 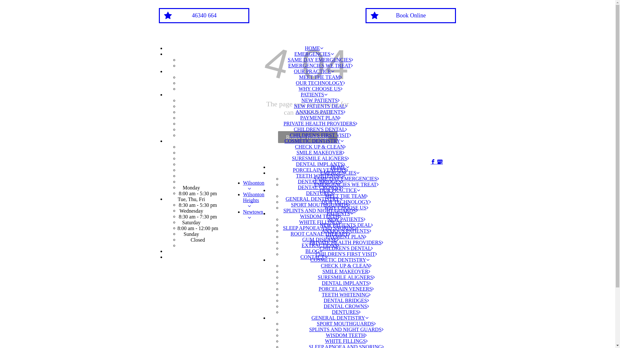 What do you see at coordinates (346, 208) in the screenshot?
I see `WHY CHOOSE US` at bounding box center [346, 208].